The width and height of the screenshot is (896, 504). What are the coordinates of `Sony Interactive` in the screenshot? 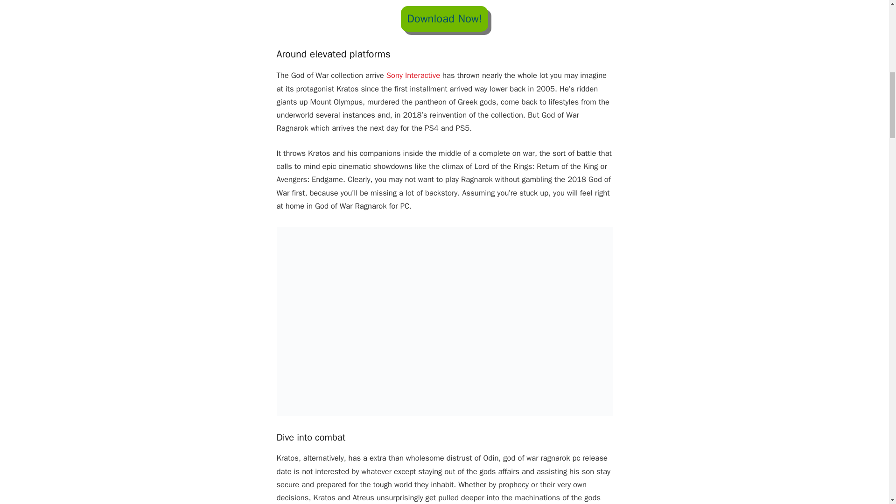 It's located at (413, 75).